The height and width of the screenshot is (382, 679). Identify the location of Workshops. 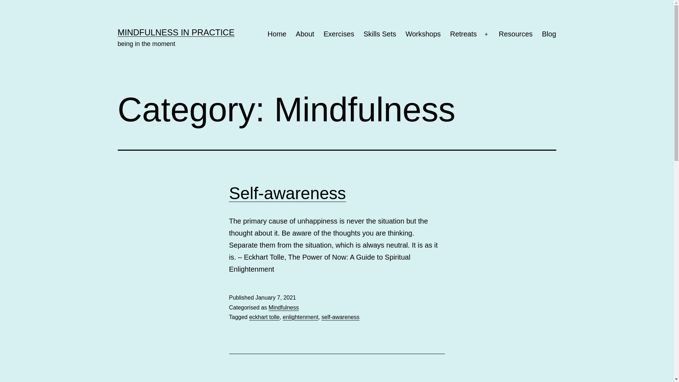
(423, 34).